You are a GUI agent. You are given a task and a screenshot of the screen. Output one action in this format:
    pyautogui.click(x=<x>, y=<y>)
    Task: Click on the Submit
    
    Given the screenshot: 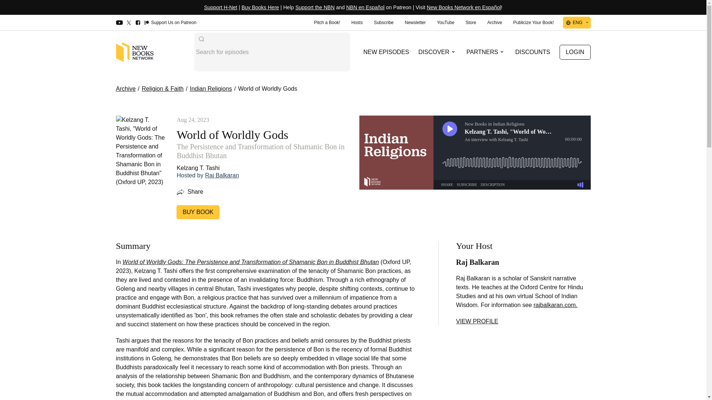 What is the action you would take?
    pyautogui.click(x=201, y=39)
    